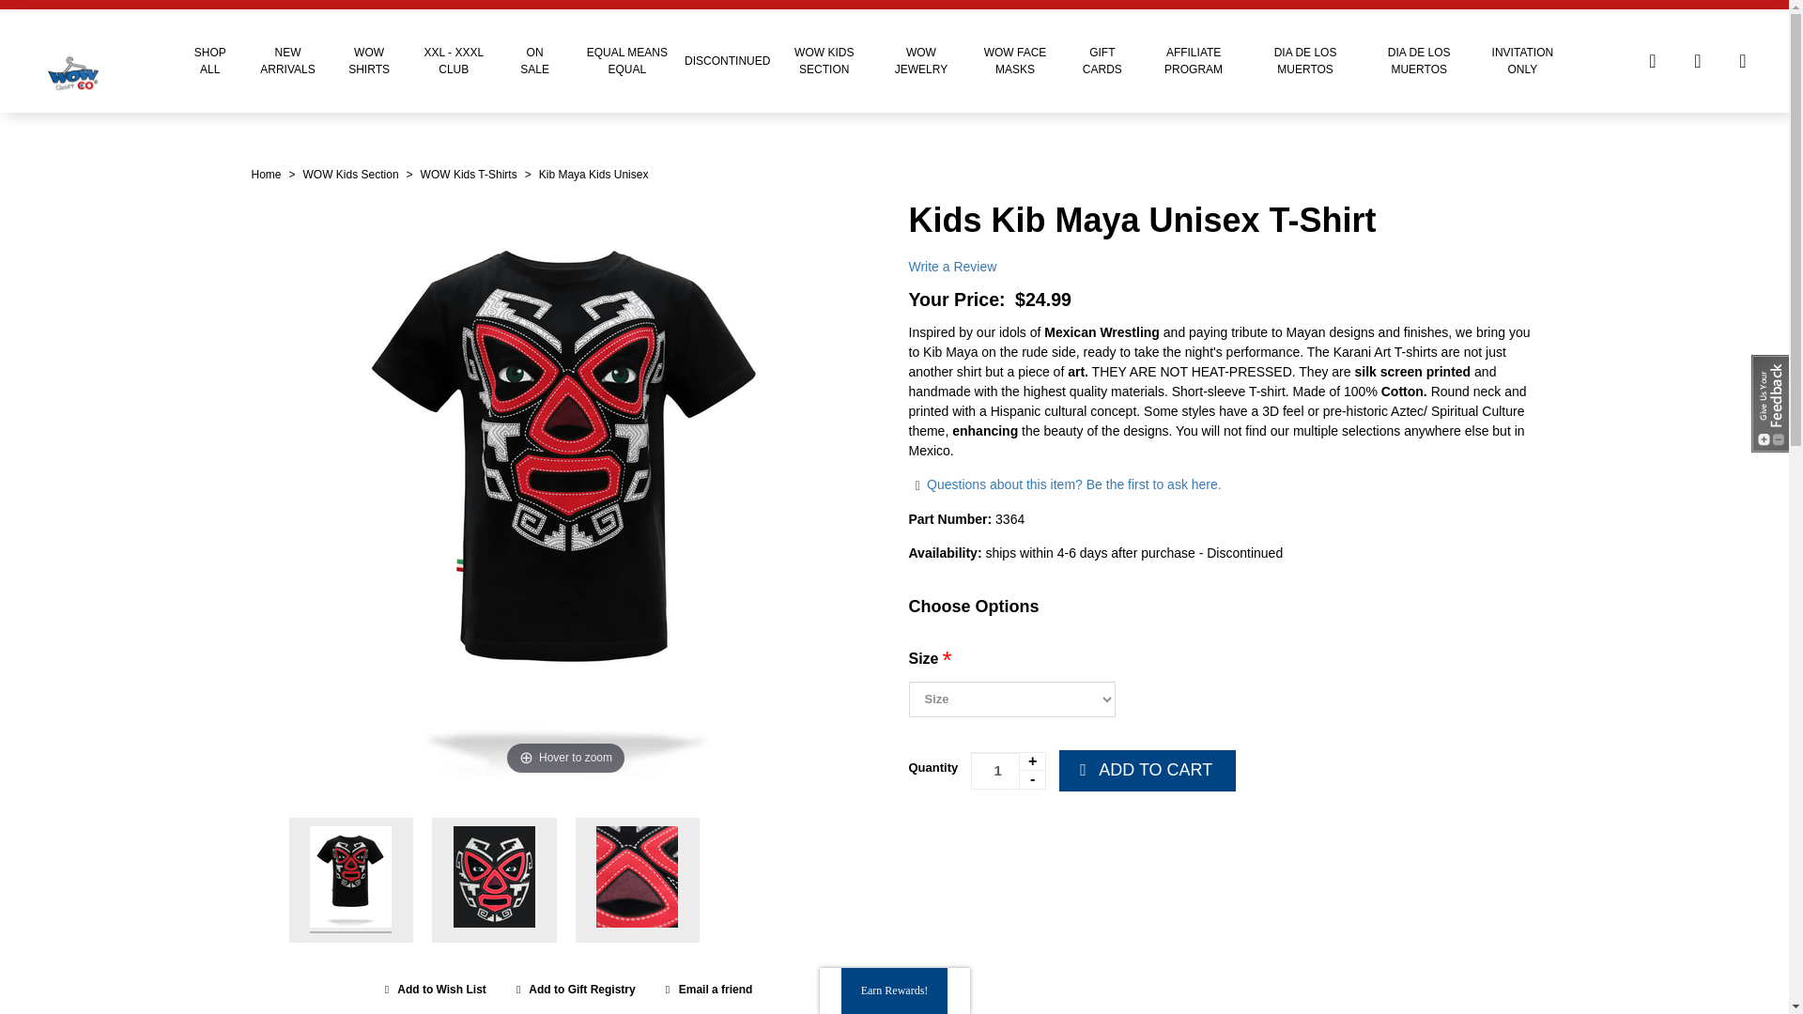  I want to click on 1, so click(1009, 771).